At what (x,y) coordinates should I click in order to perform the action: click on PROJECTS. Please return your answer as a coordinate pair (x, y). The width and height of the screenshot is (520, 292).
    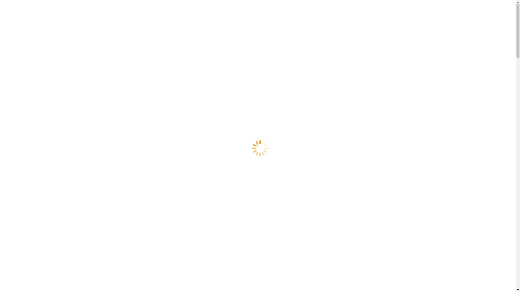
    Looking at the image, I should click on (23, 205).